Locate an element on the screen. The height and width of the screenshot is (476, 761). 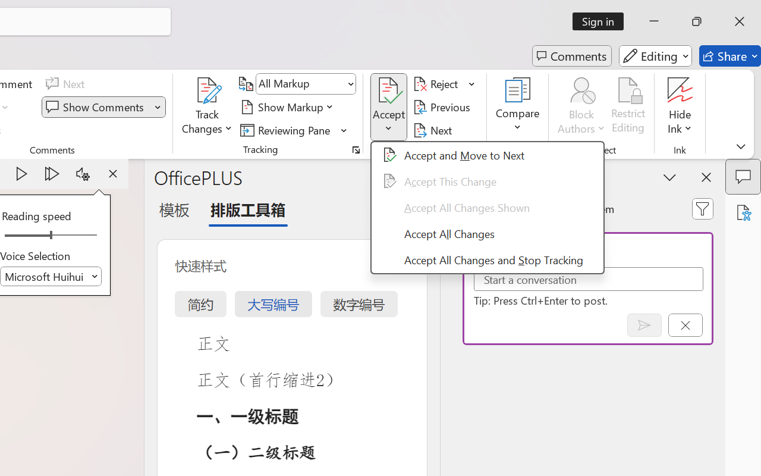
Show Markup is located at coordinates (289, 107).